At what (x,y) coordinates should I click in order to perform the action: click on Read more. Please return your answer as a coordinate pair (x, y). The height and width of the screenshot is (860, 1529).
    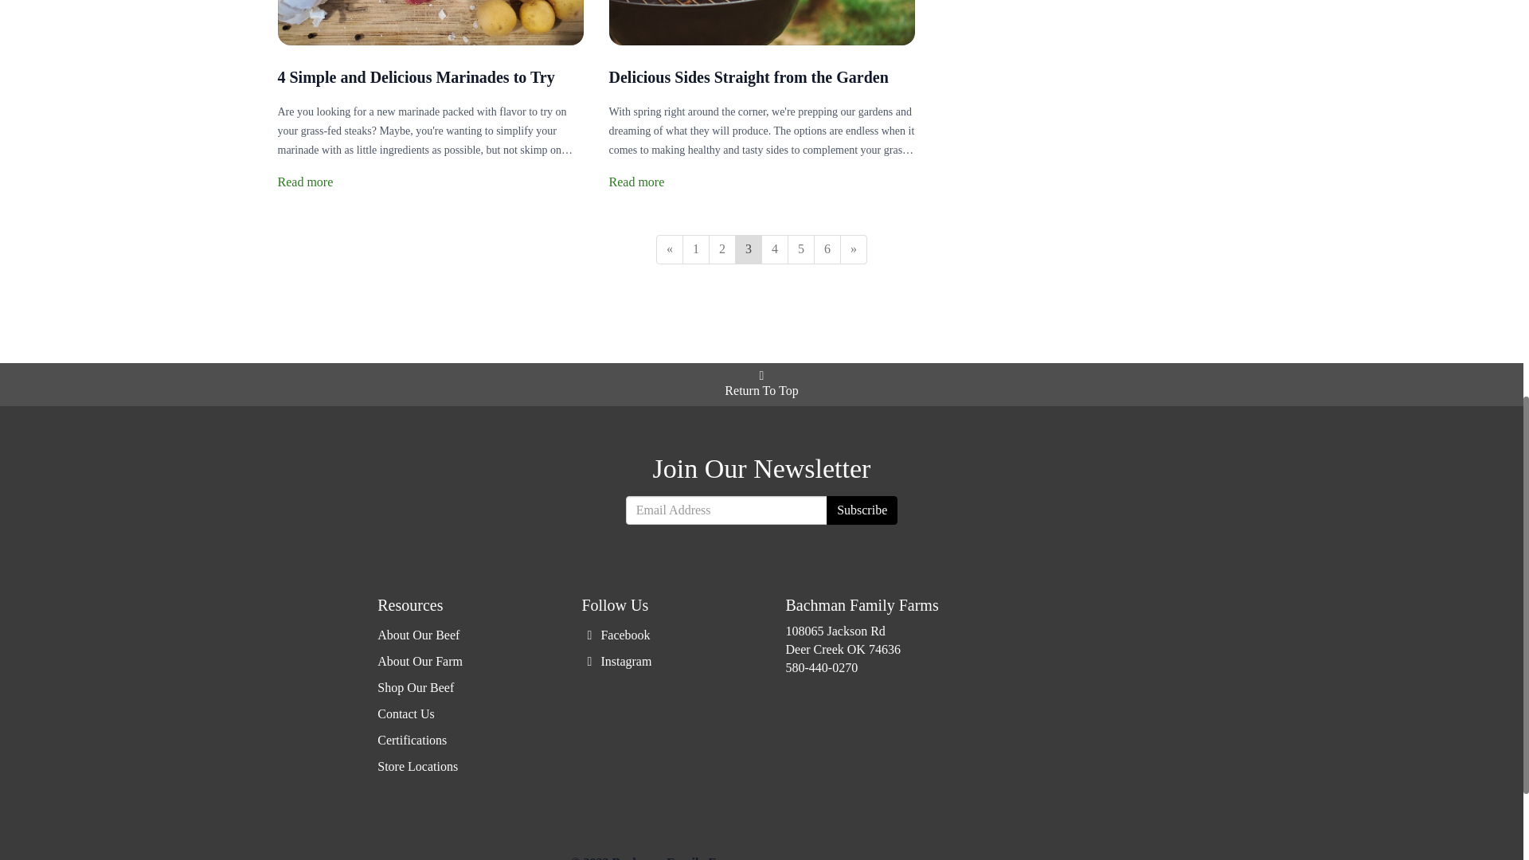
    Looking at the image, I should click on (304, 182).